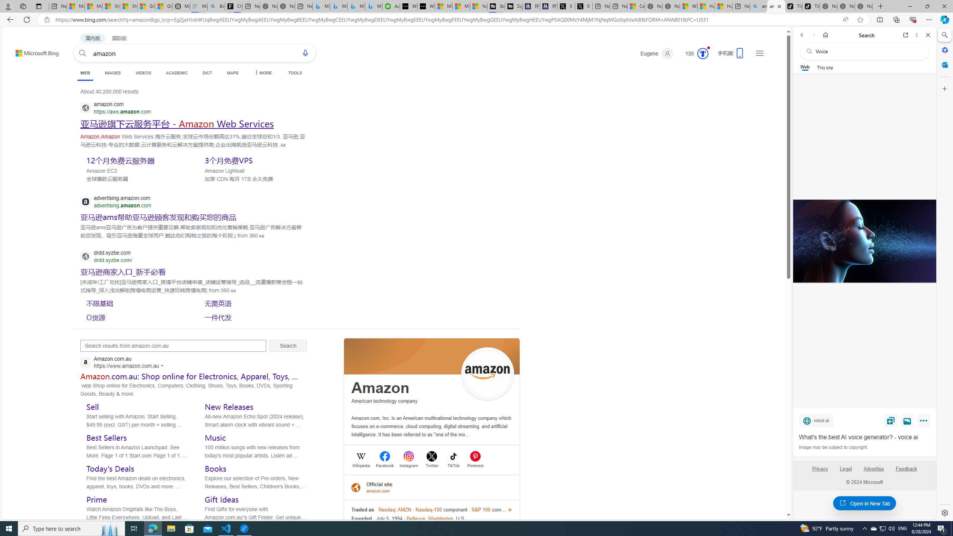 This screenshot has height=536, width=953. I want to click on Nordace - #1 Japanese Best-Seller - Siena Smart Backpack, so click(286, 6).